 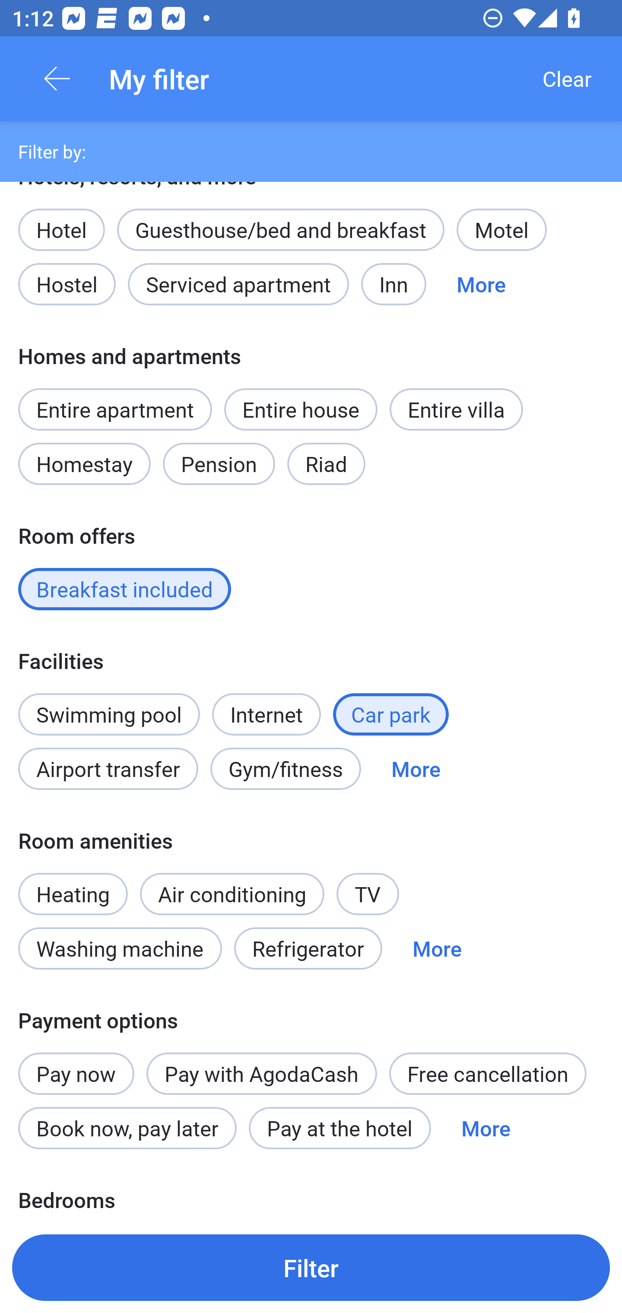 What do you see at coordinates (84, 464) in the screenshot?
I see `Homestay` at bounding box center [84, 464].